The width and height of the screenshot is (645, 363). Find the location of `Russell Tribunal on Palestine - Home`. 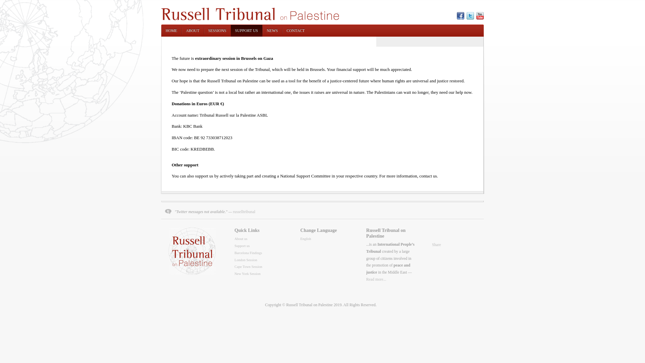

Russell Tribunal on Palestine - Home is located at coordinates (192, 274).